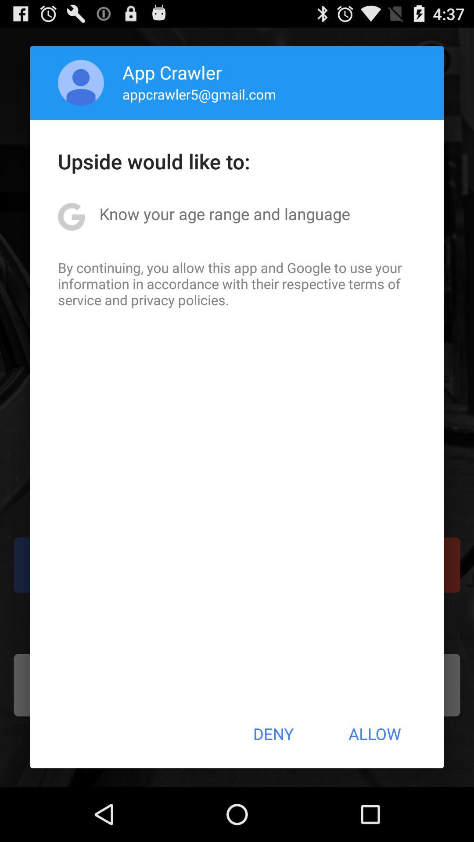 The width and height of the screenshot is (474, 842). Describe the element at coordinates (273, 734) in the screenshot. I see `flip until the deny item` at that location.